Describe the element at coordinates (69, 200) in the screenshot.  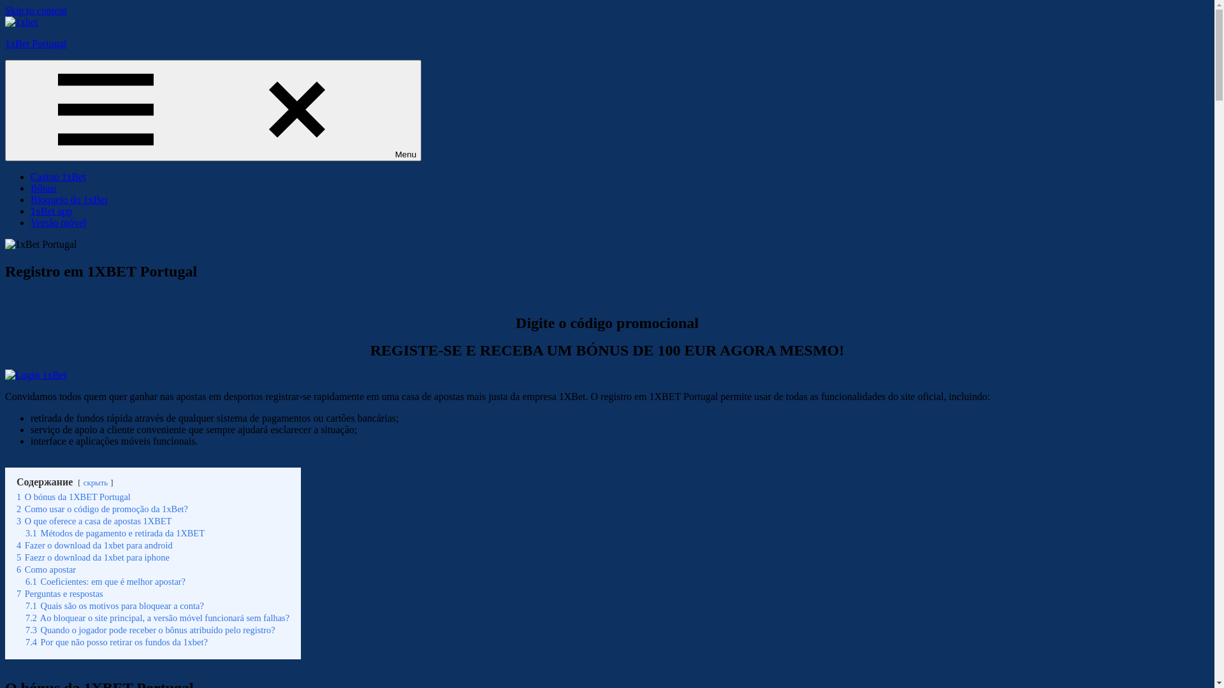
I see `Bloqueio do 1xBet` at that location.